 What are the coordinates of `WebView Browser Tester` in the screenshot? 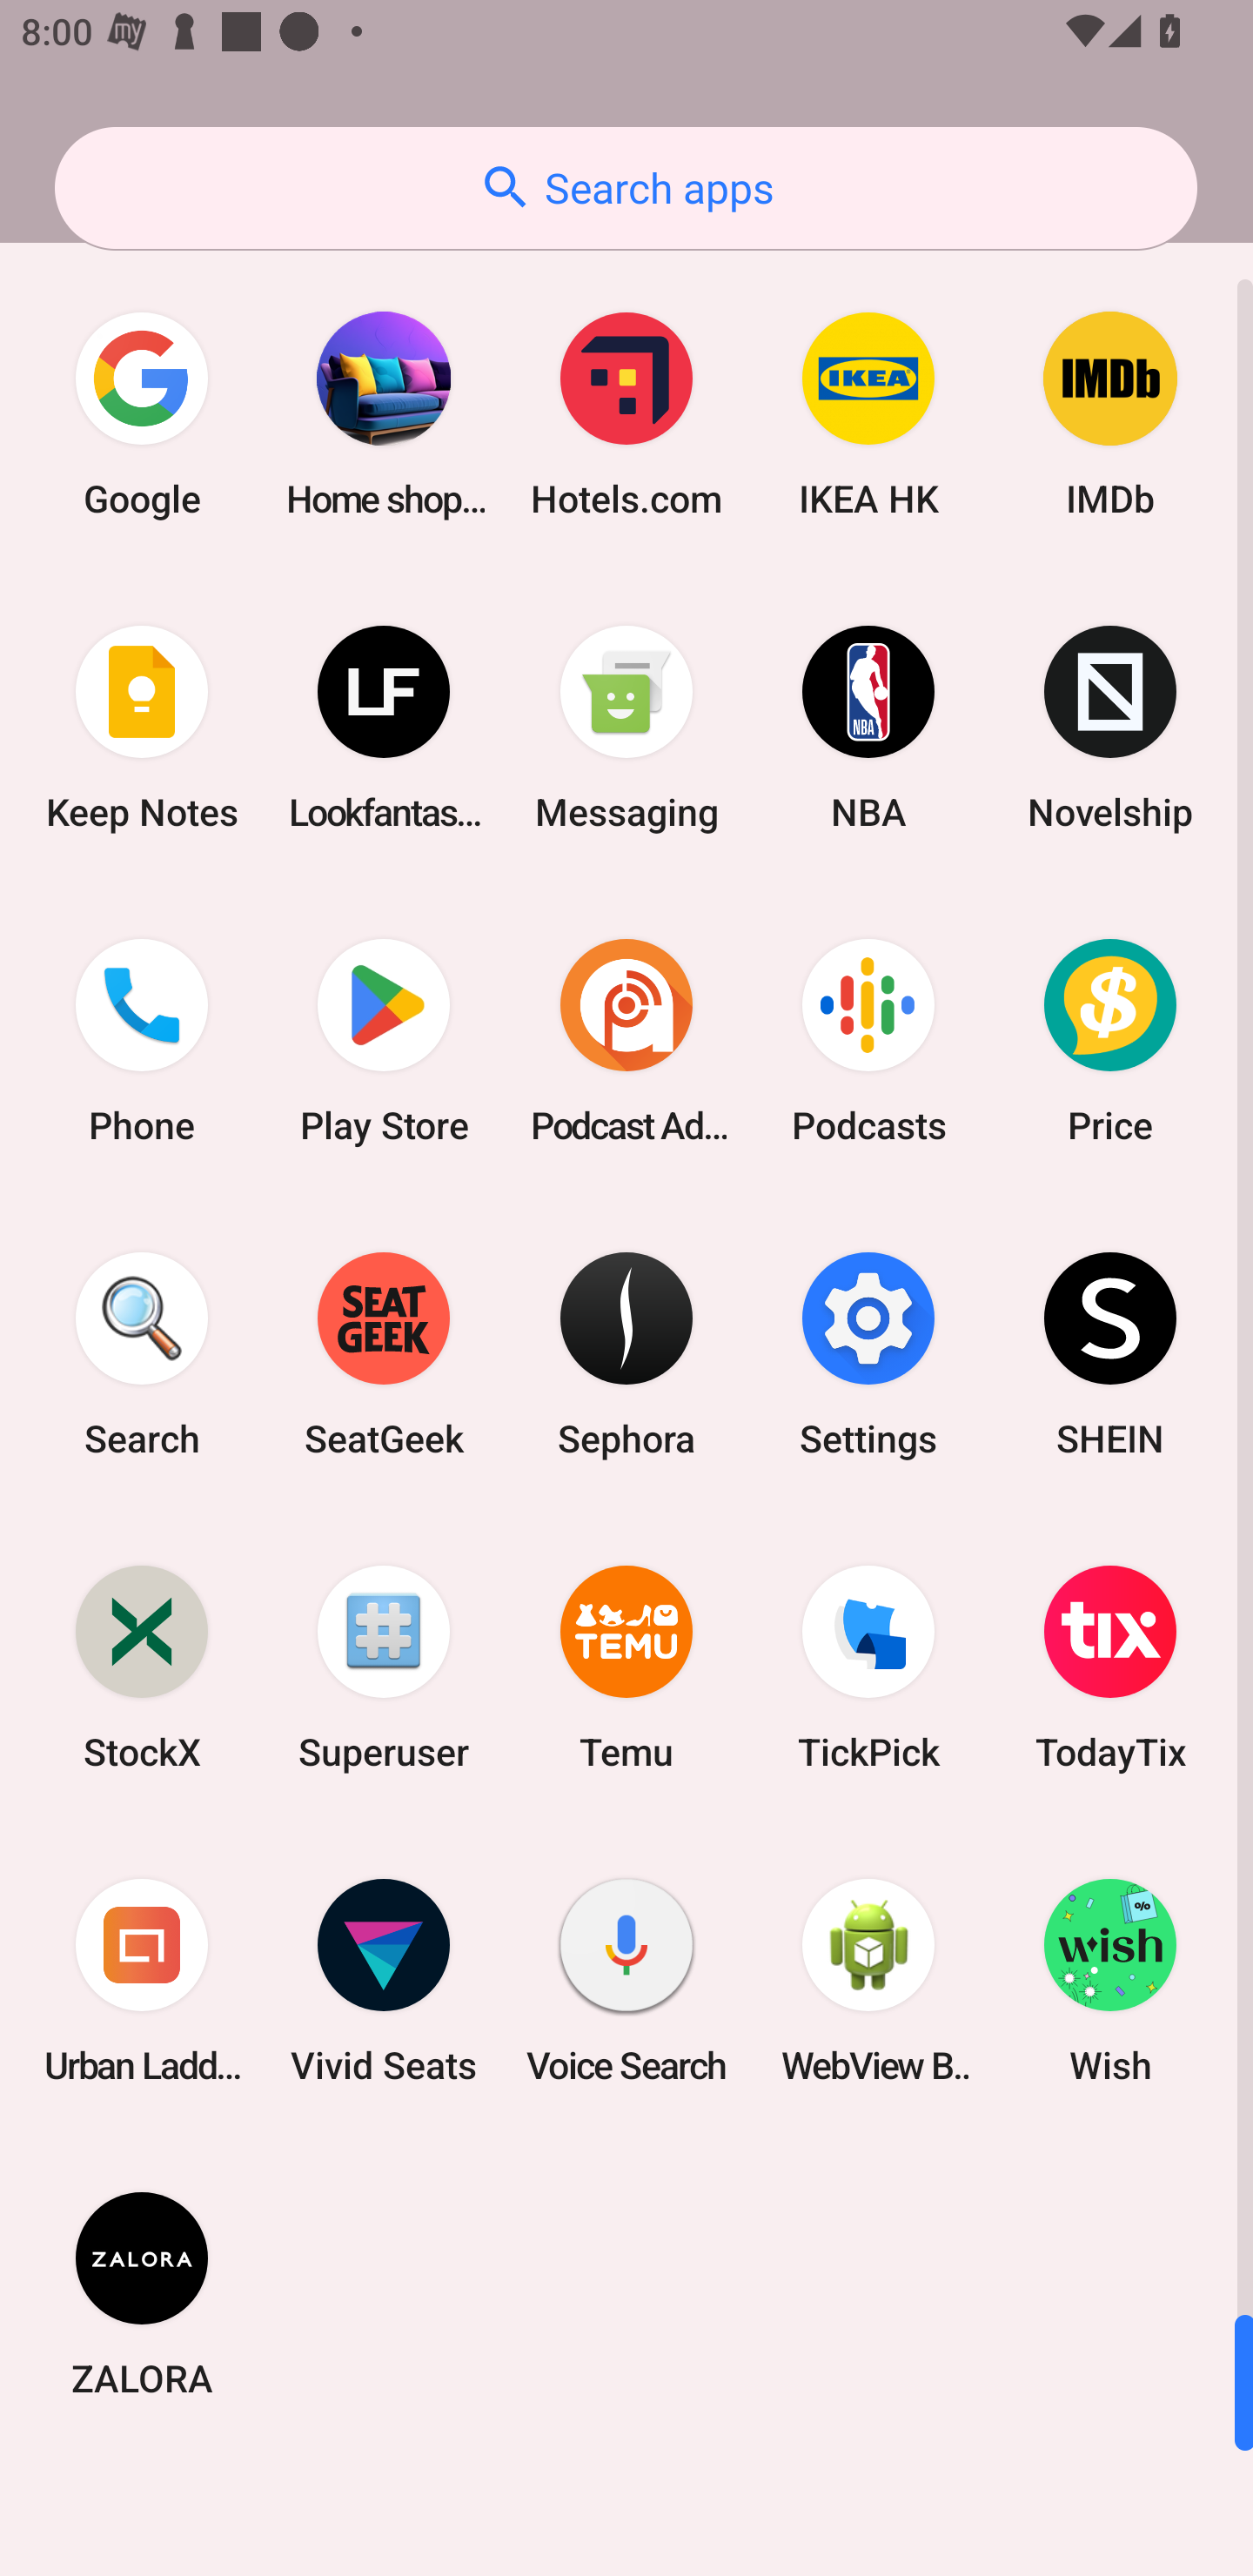 It's located at (868, 1981).